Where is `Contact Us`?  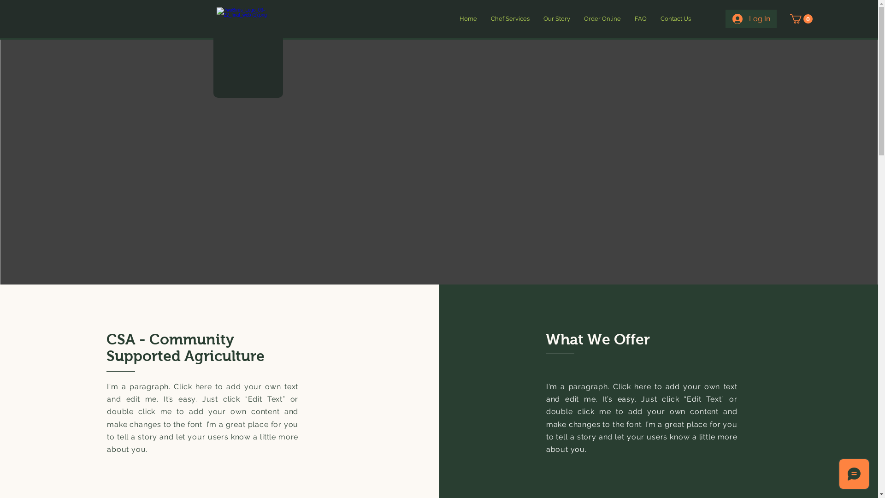 Contact Us is located at coordinates (676, 19).